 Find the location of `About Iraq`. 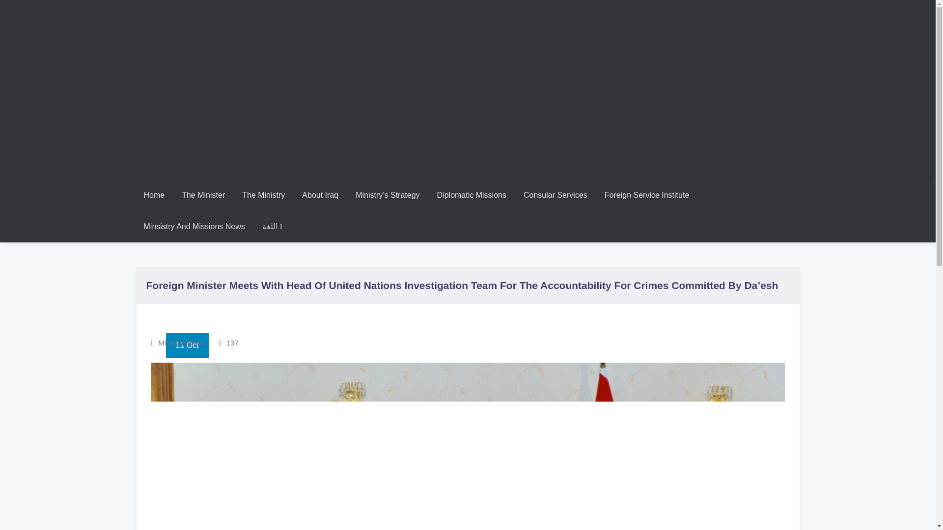

About Iraq is located at coordinates (320, 195).